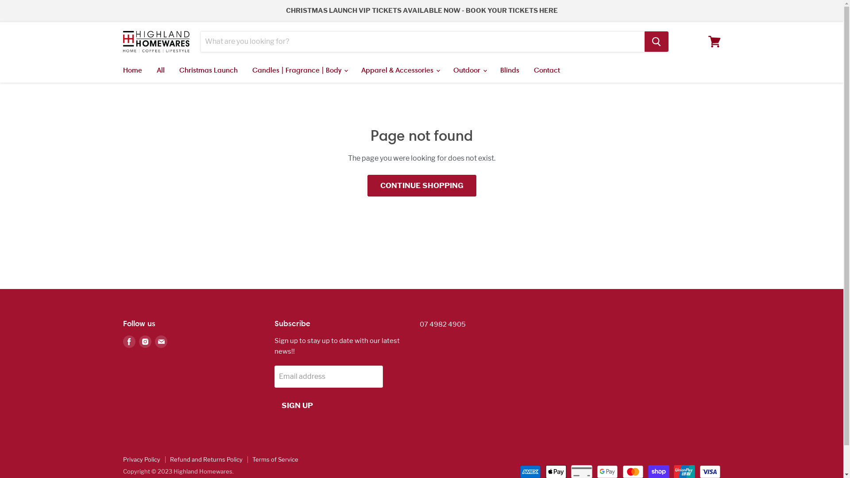  Describe the element at coordinates (206, 459) in the screenshot. I see `Refund and Returns Policy` at that location.